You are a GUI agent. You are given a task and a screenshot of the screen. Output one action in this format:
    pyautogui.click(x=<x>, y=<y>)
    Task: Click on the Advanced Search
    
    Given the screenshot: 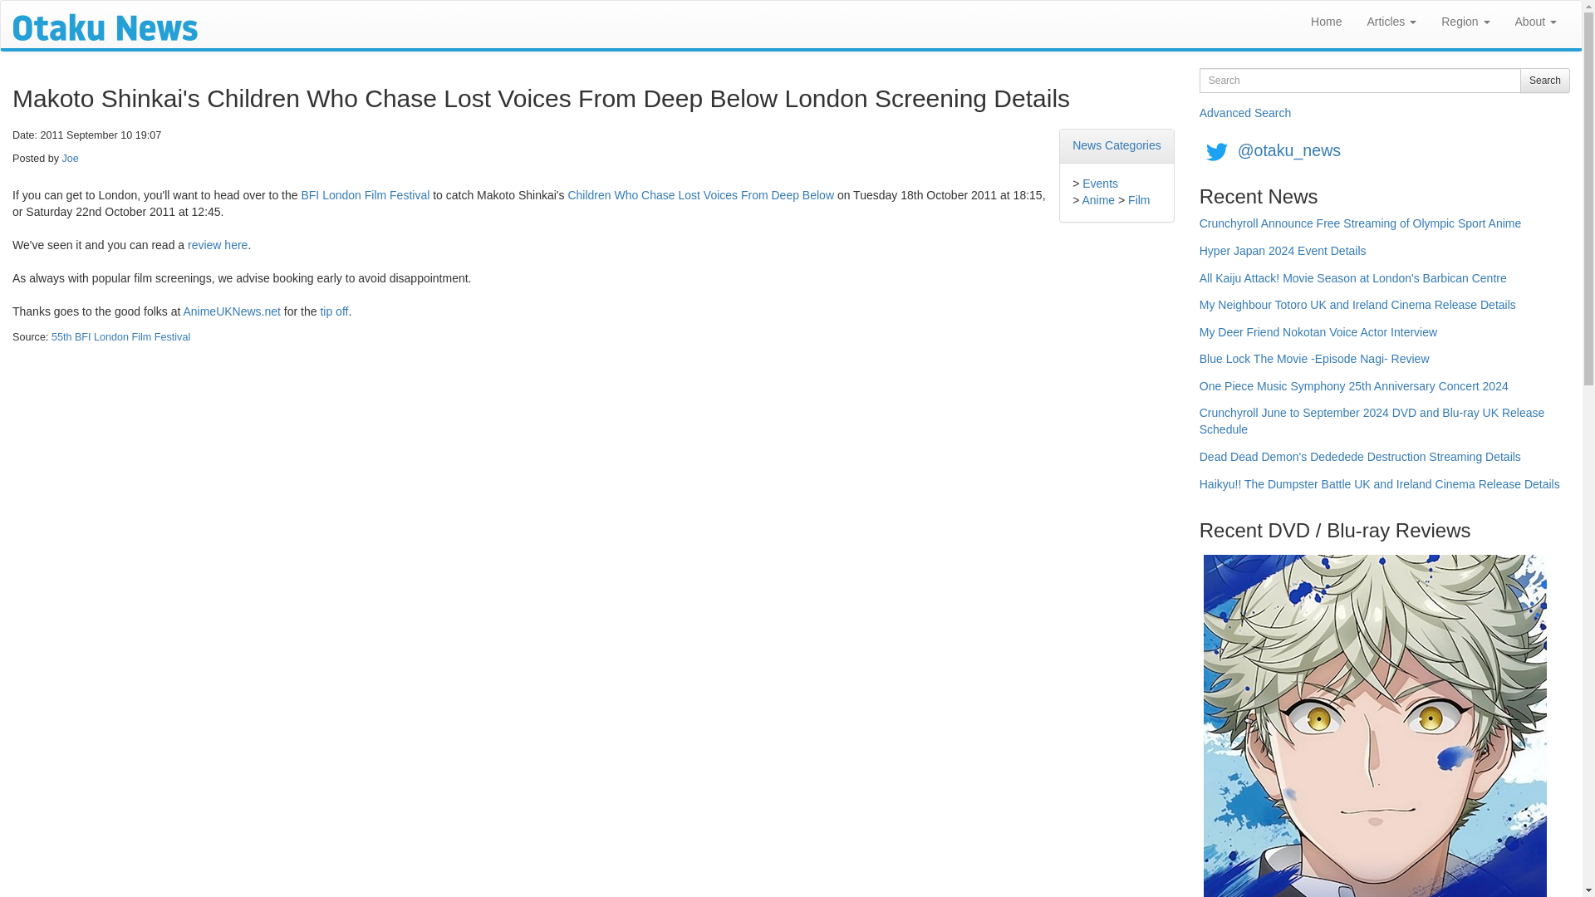 What is the action you would take?
    pyautogui.click(x=1245, y=113)
    